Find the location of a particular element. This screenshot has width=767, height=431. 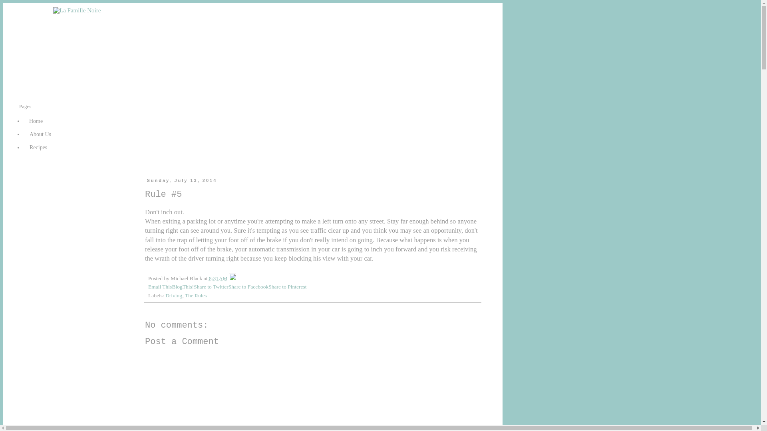

Share to Twitter is located at coordinates (211, 287).